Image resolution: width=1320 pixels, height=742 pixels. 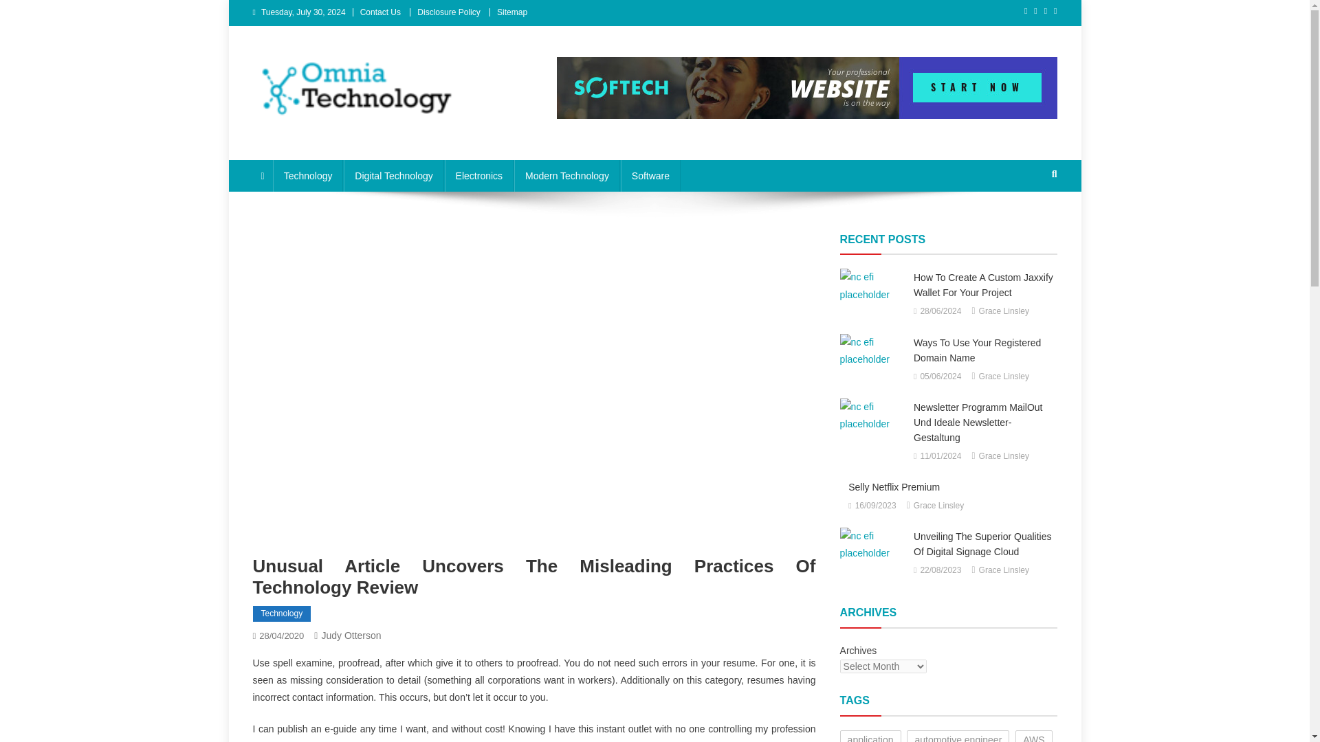 I want to click on Electronics, so click(x=478, y=176).